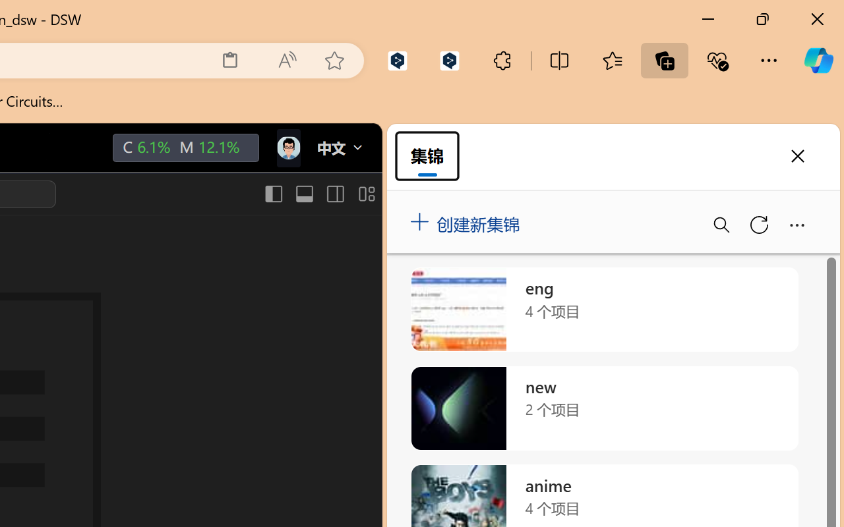 Image resolution: width=844 pixels, height=527 pixels. I want to click on Customize Layout..., so click(365, 194).